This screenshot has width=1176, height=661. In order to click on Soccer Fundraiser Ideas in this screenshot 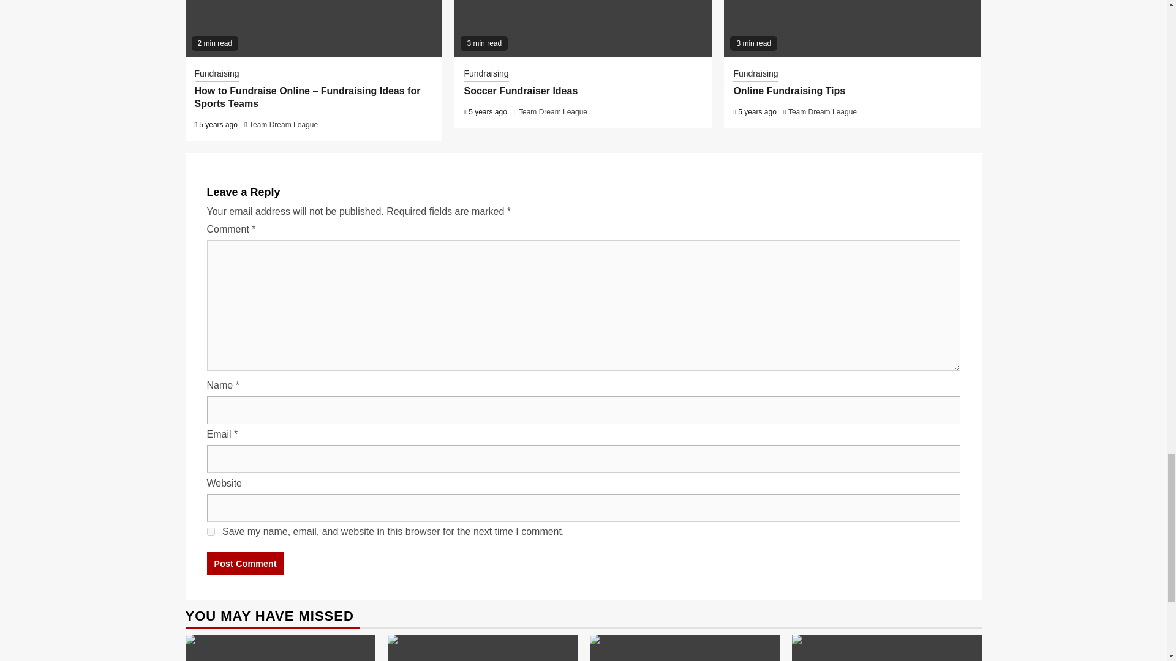, I will do `click(520, 91)`.